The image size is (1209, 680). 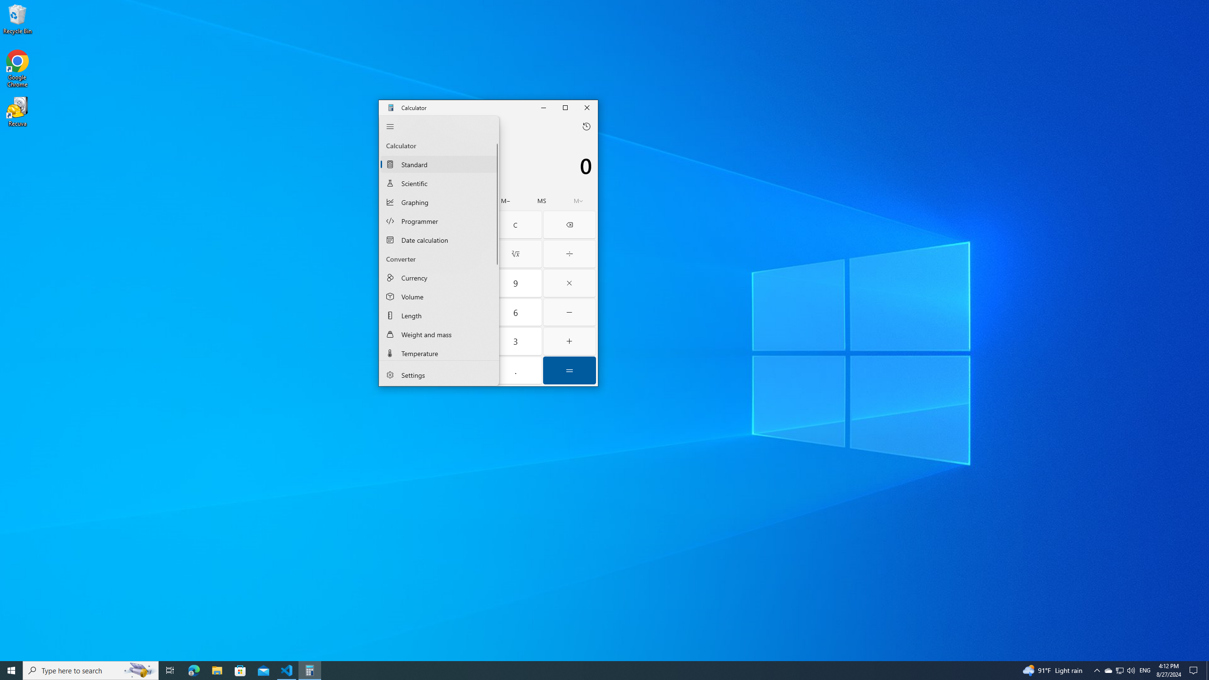 What do you see at coordinates (515, 225) in the screenshot?
I see `Clear` at bounding box center [515, 225].